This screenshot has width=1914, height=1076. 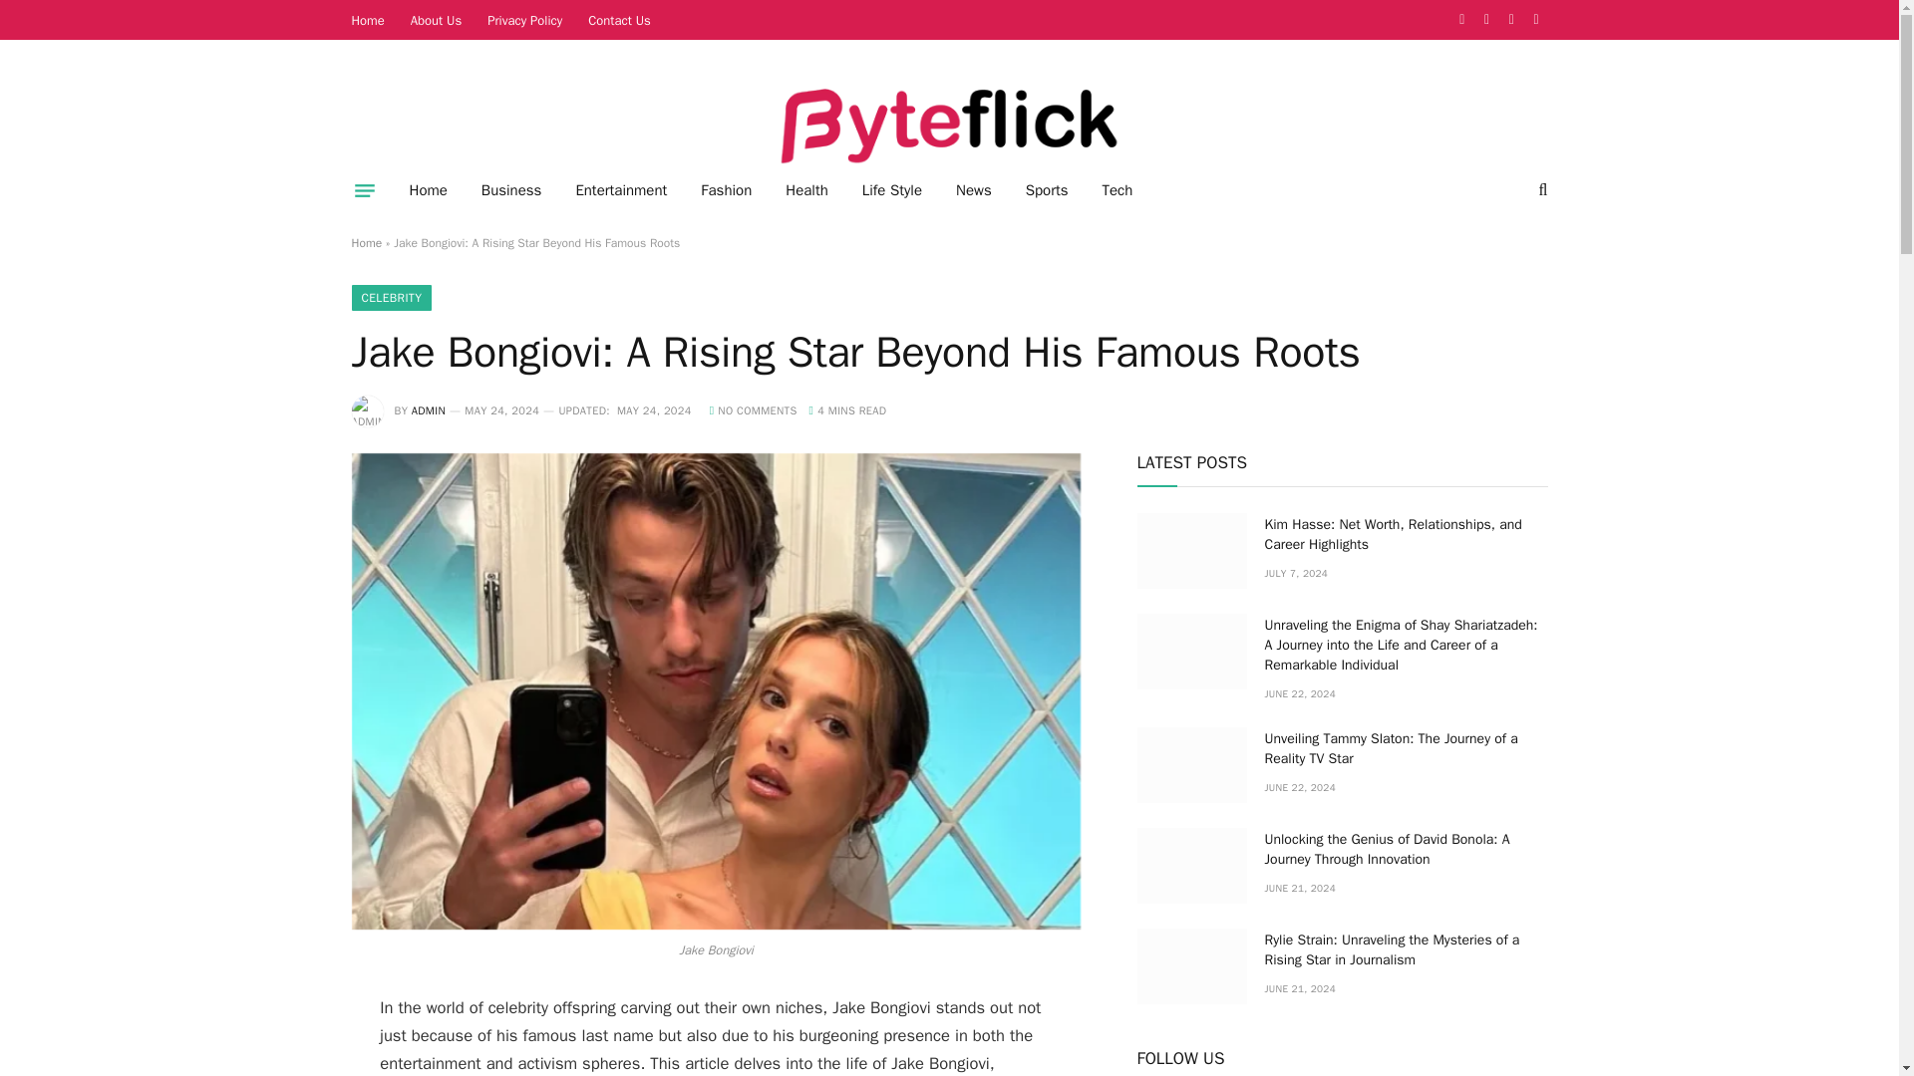 I want to click on News, so click(x=973, y=190).